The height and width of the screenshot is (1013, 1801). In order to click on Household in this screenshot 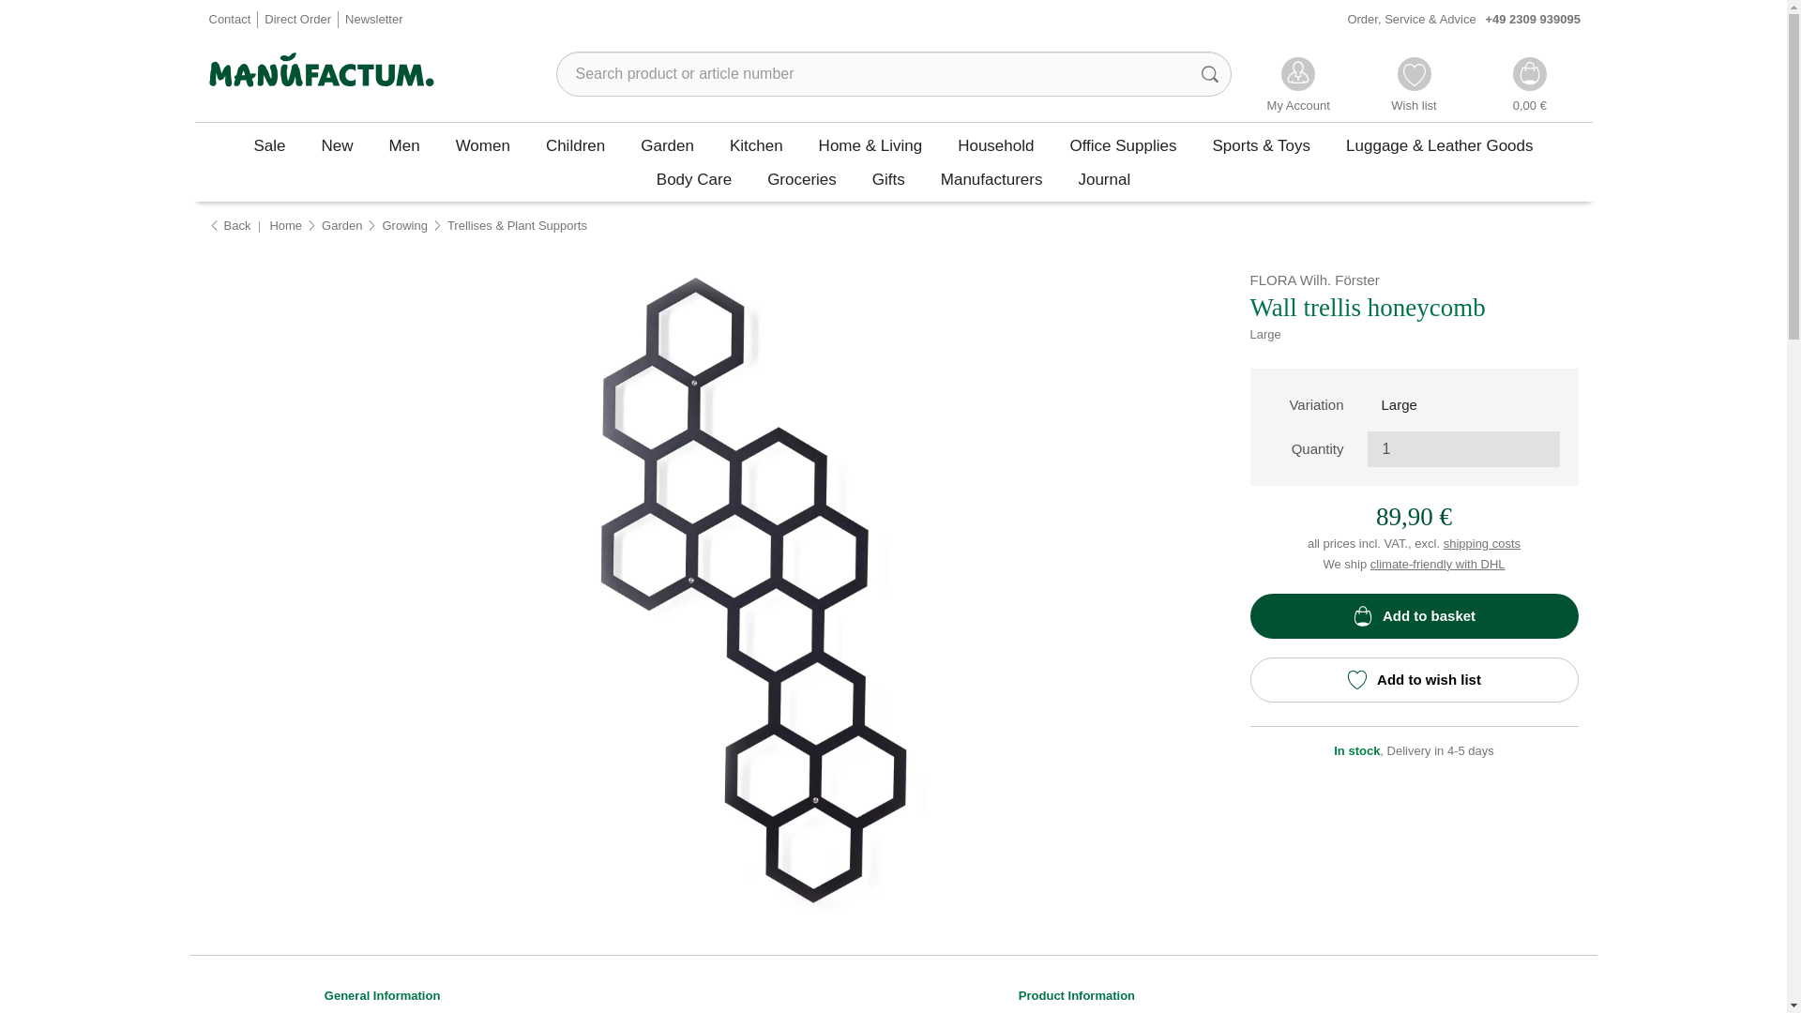, I will do `click(996, 144)`.